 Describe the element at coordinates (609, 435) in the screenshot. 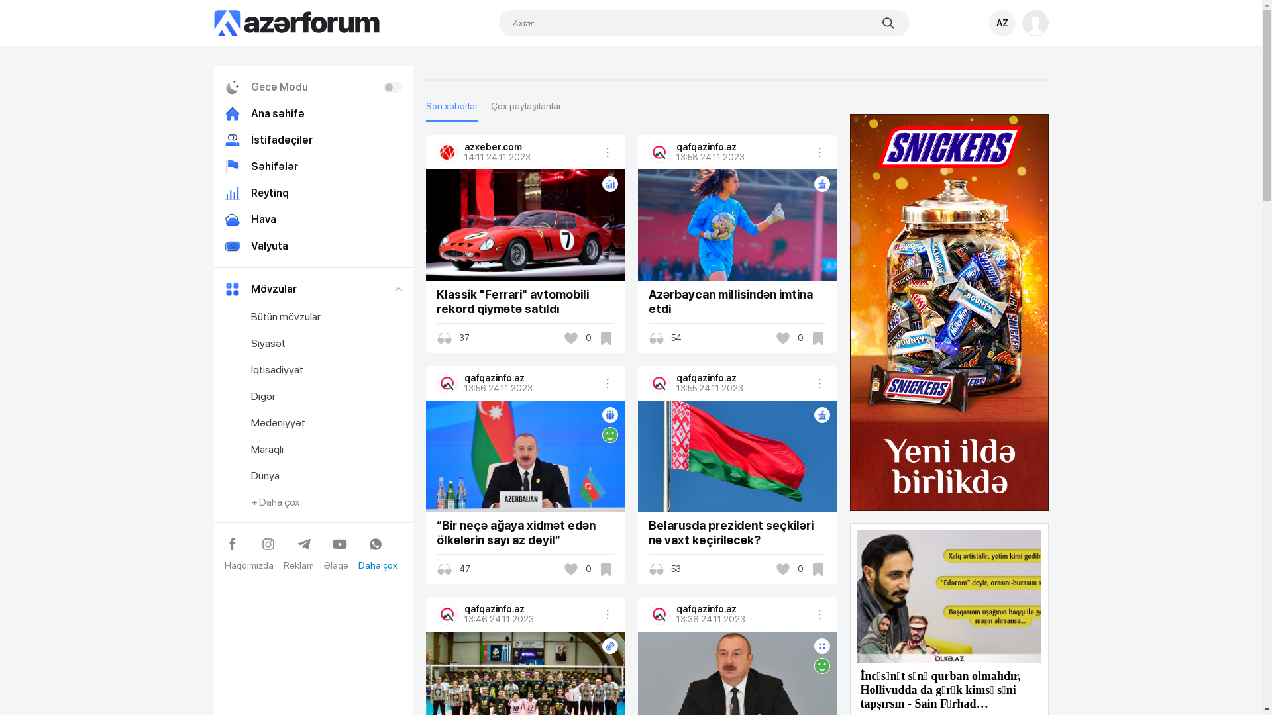

I see `positive` at that location.